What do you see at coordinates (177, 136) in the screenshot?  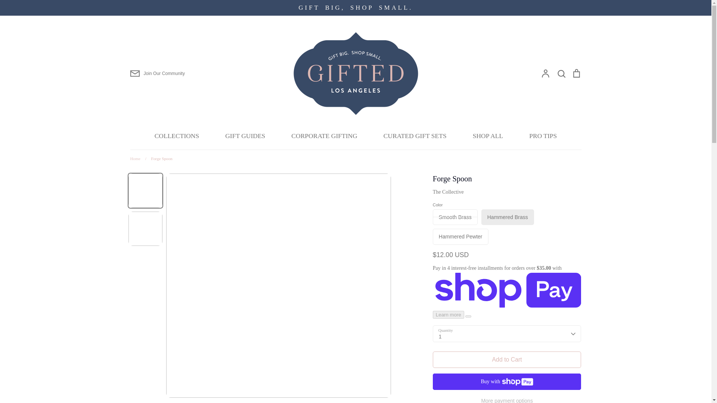 I see `COLLECTIONS` at bounding box center [177, 136].